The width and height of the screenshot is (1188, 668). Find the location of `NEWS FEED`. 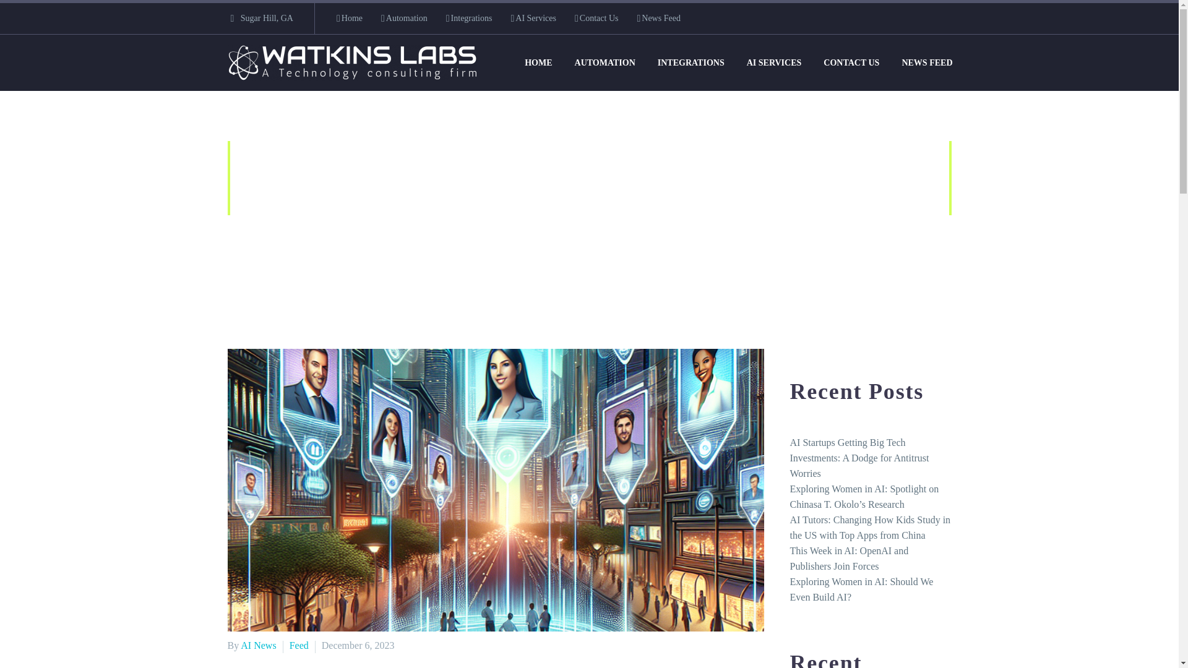

NEWS FEED is located at coordinates (926, 62).